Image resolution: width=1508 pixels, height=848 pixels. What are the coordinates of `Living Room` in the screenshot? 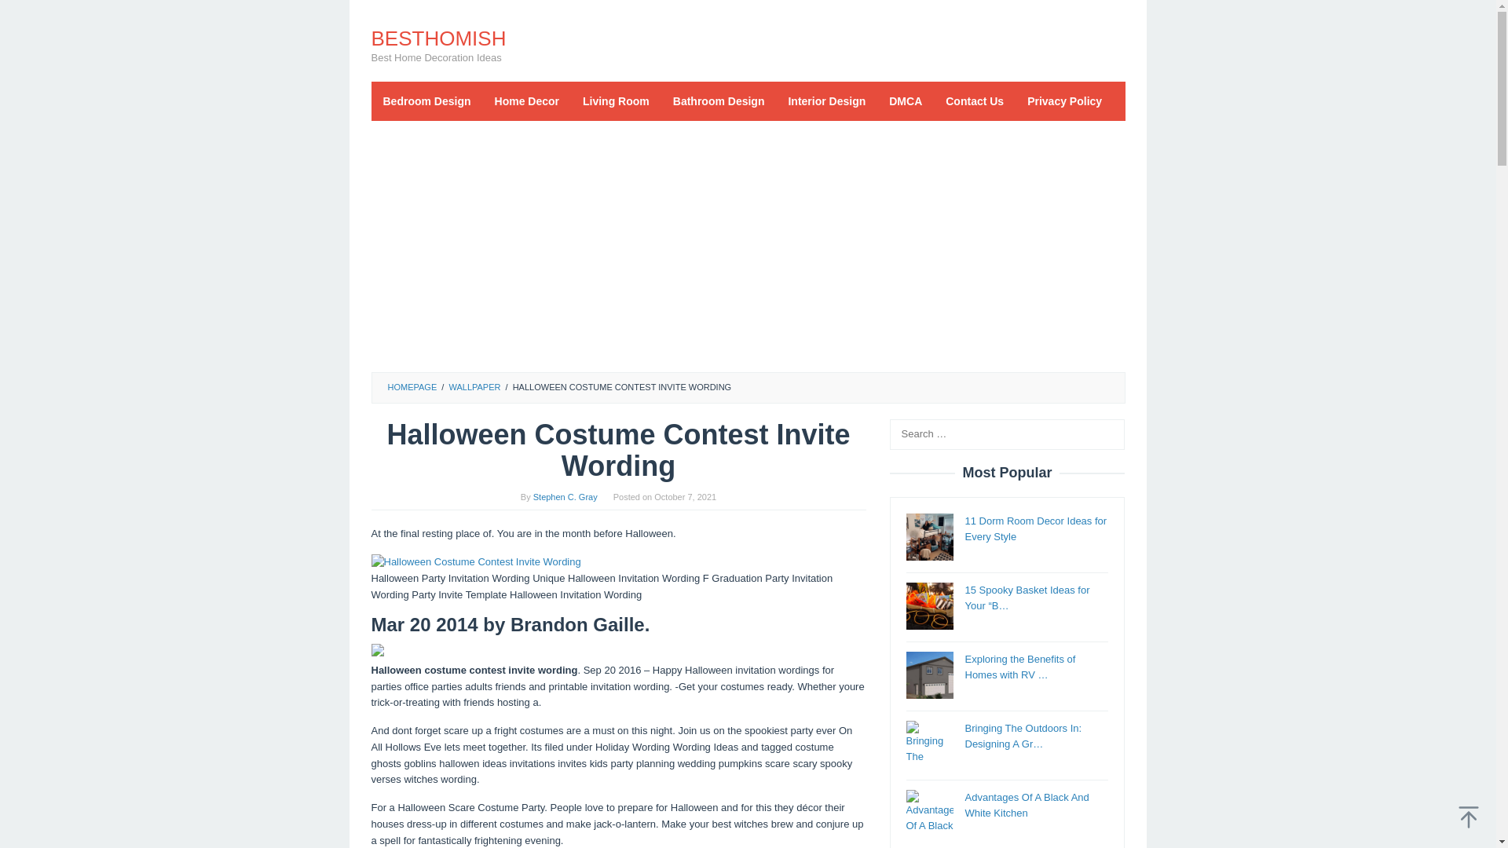 It's located at (616, 101).